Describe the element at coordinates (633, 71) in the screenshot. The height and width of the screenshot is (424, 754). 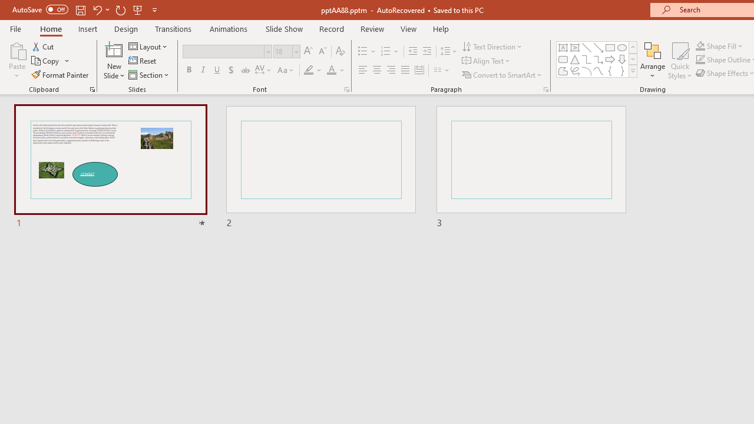
I see `Shapes` at that location.